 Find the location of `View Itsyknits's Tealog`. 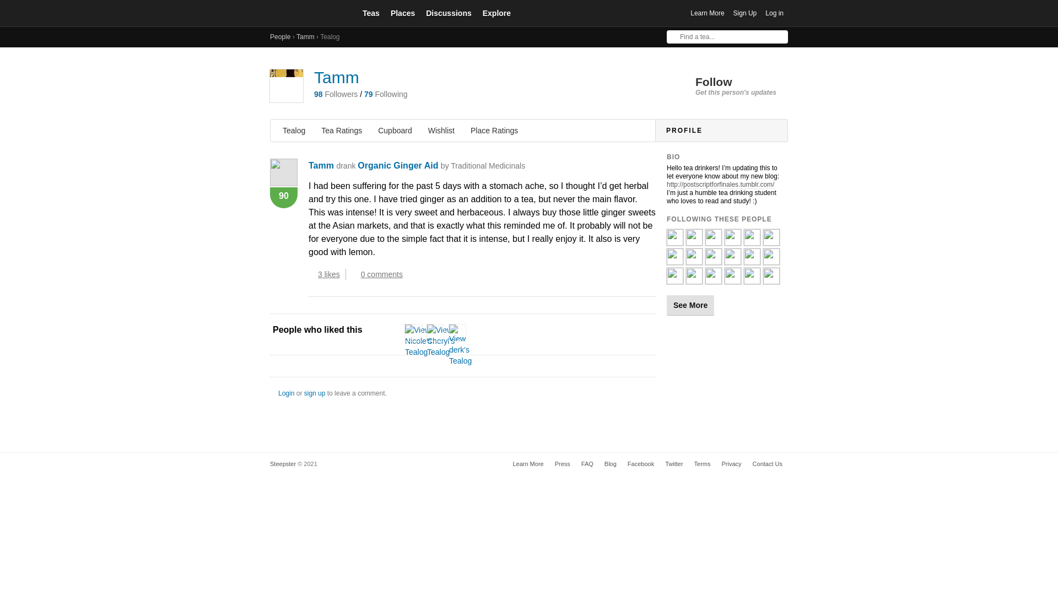

View Itsyknits's Tealog is located at coordinates (771, 260).